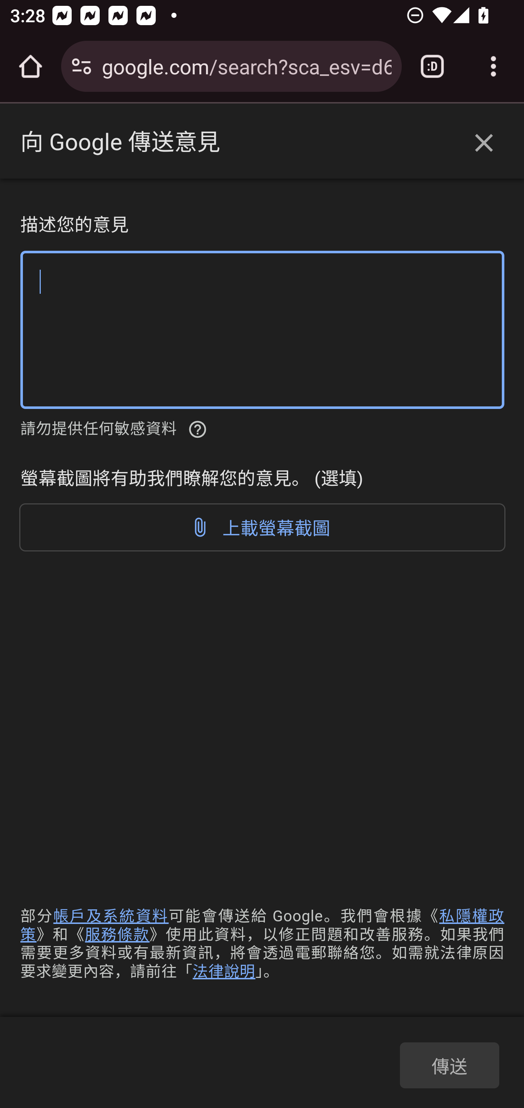  I want to click on 主選單, so click(39, 143).